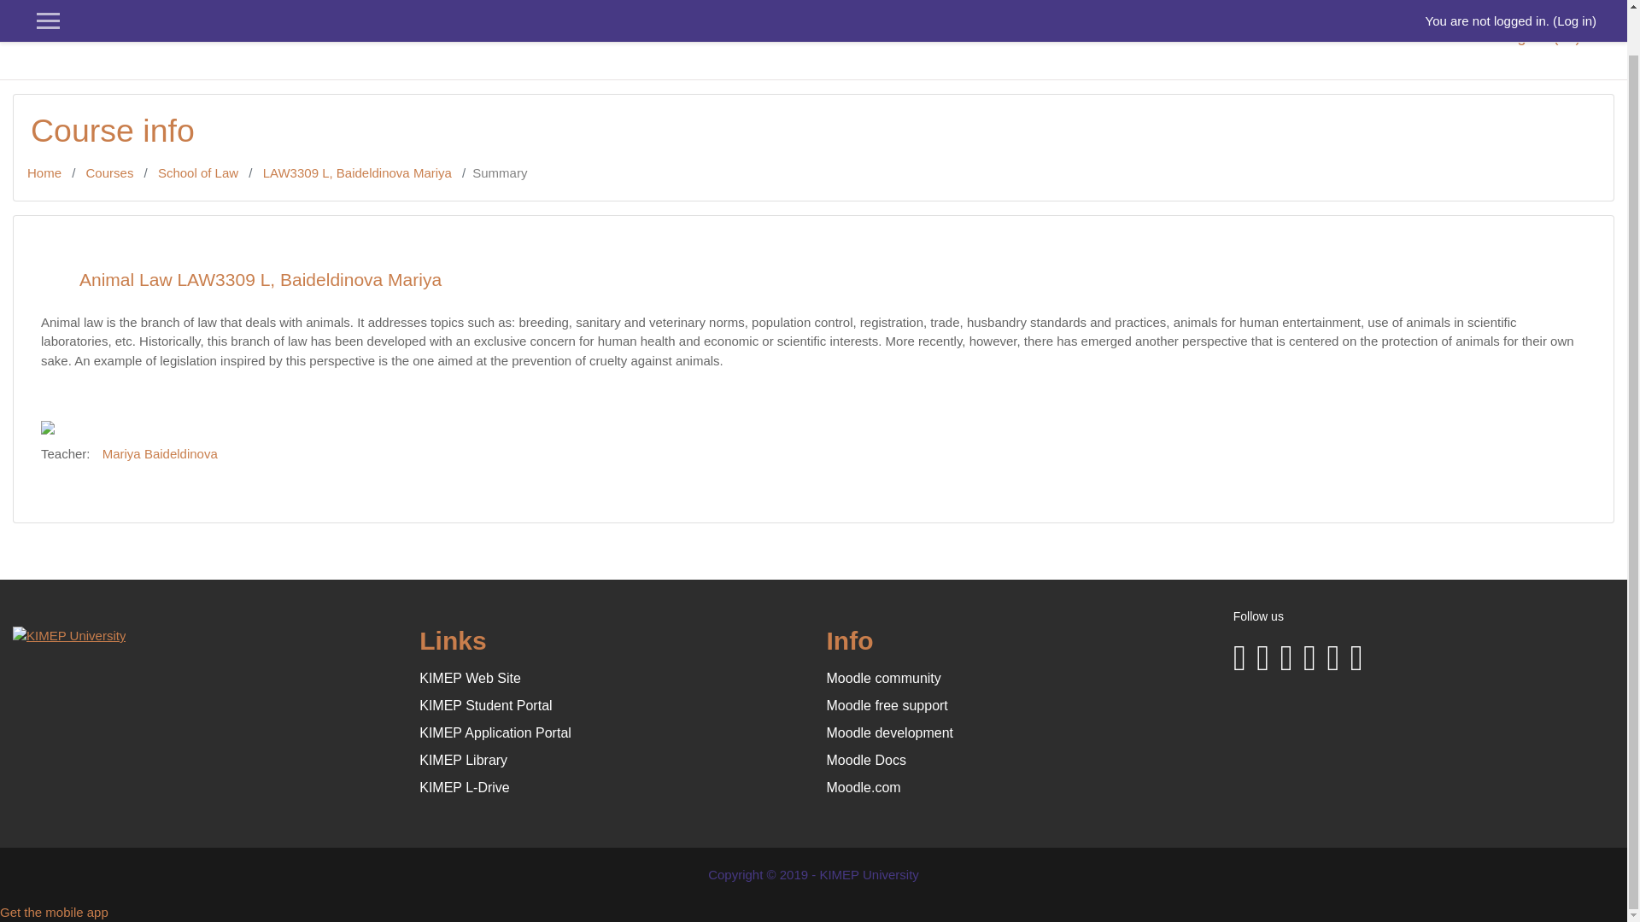 Image resolution: width=1640 pixels, height=922 pixels. Describe the element at coordinates (465, 787) in the screenshot. I see `KIMEP L-Drive` at that location.